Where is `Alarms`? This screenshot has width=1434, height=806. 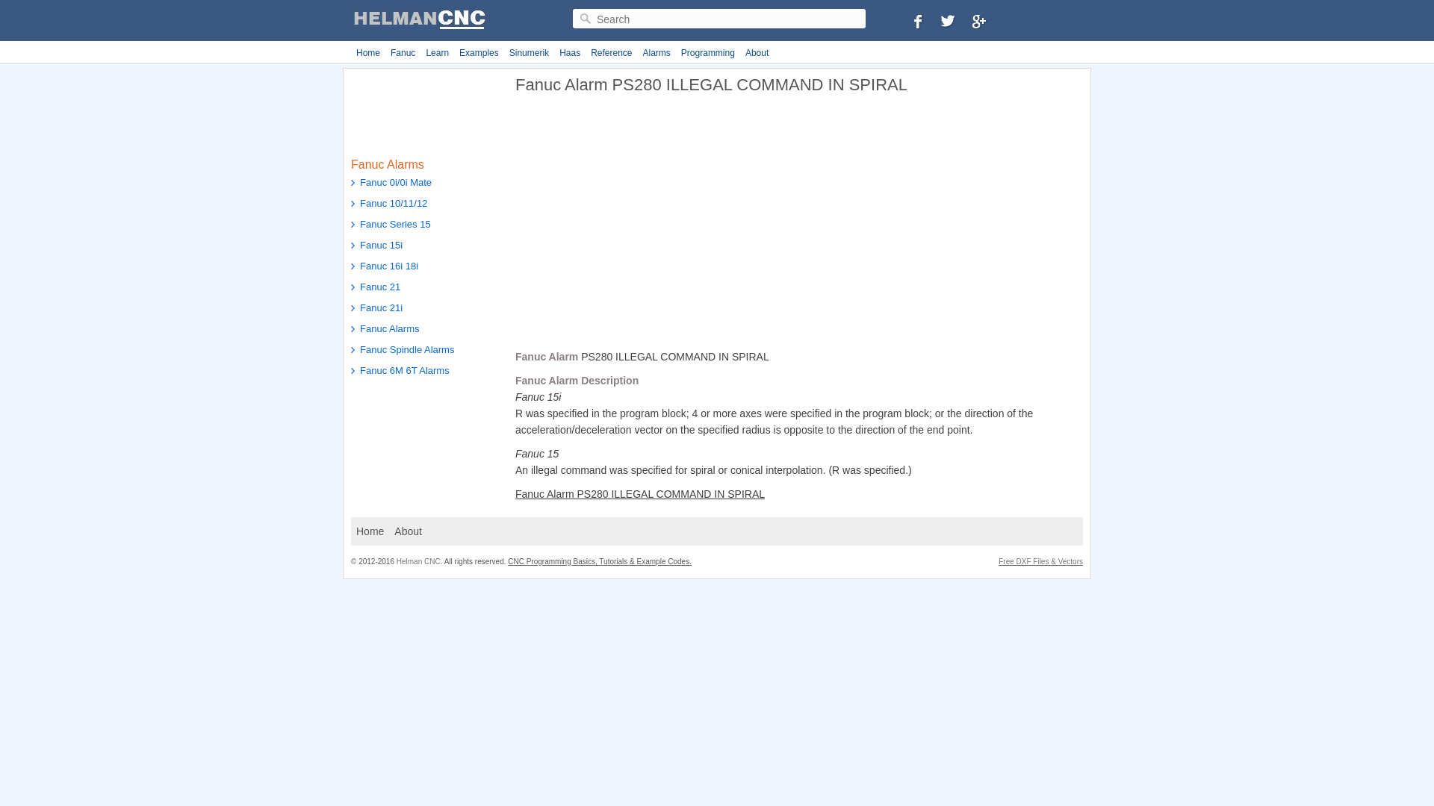 Alarms is located at coordinates (657, 53).